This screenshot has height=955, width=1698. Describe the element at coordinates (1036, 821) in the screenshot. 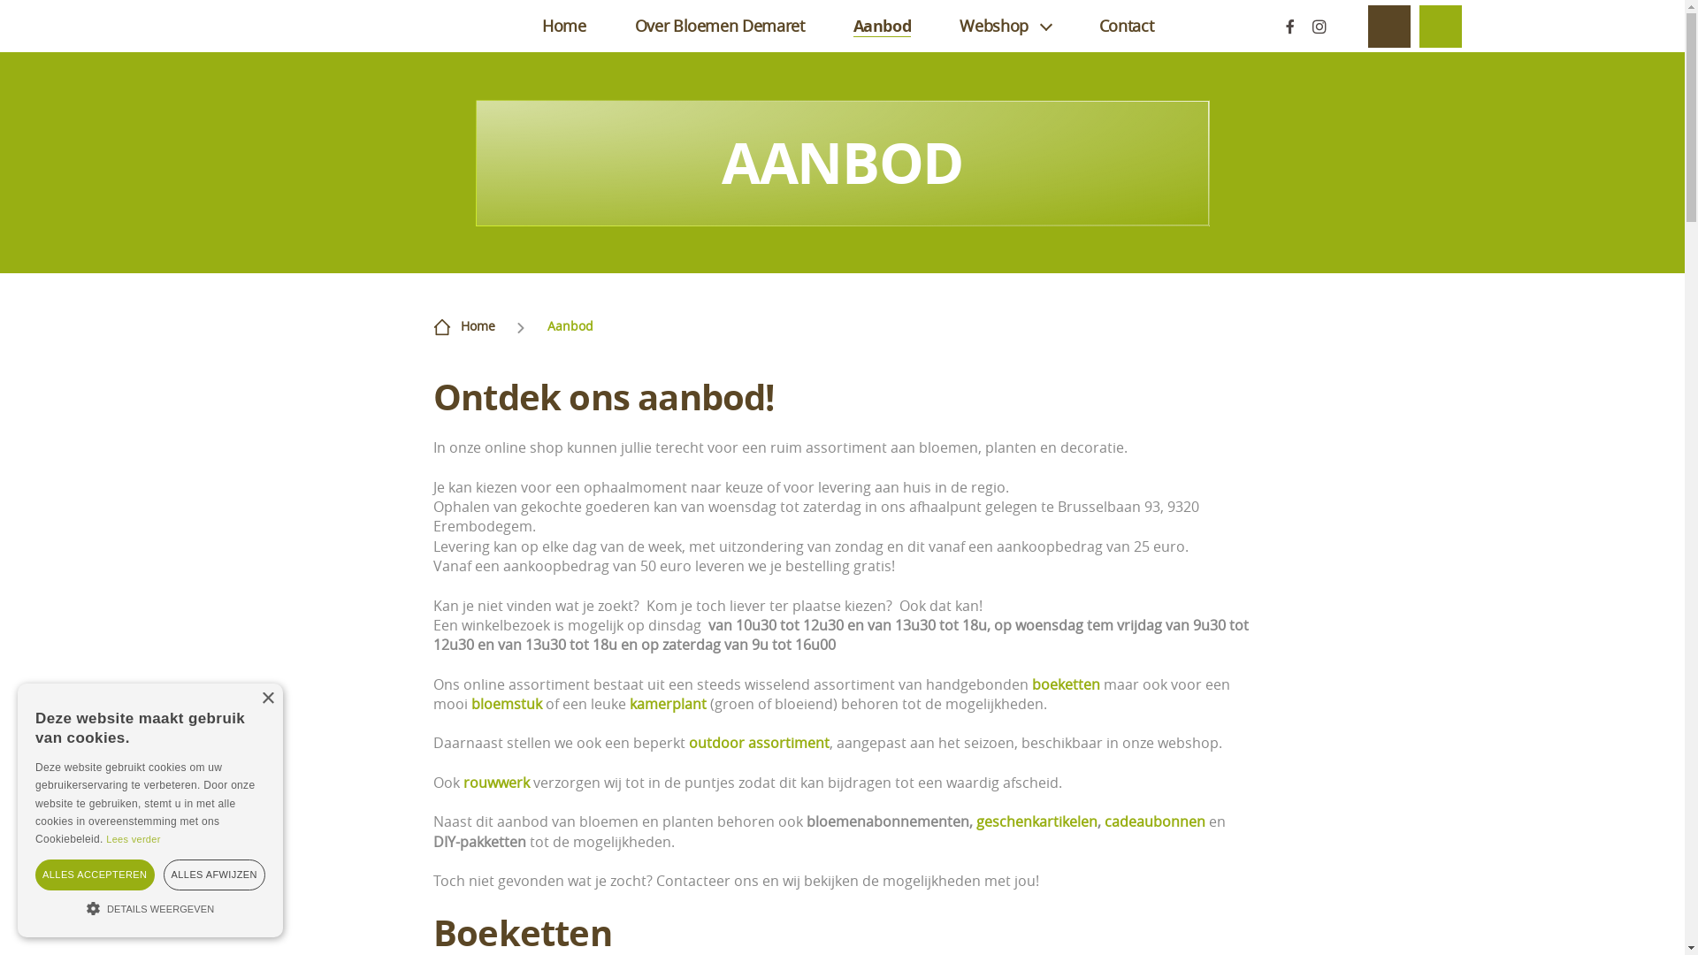

I see `geschenkartikelen` at that location.